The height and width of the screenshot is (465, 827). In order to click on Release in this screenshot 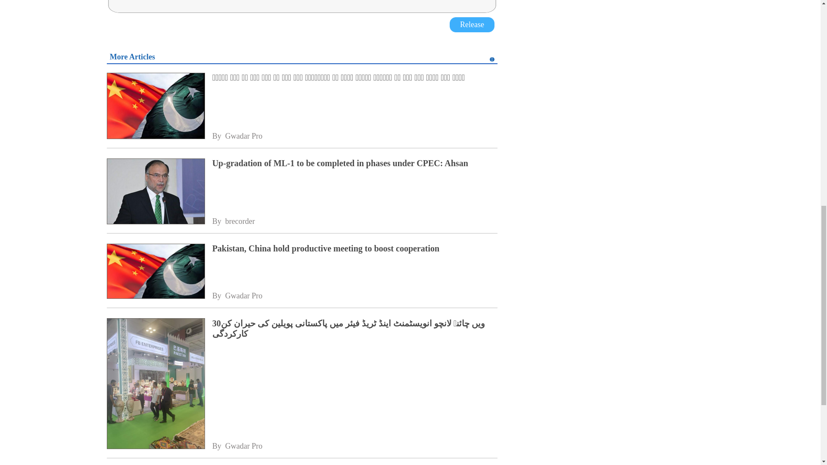, I will do `click(472, 24)`.